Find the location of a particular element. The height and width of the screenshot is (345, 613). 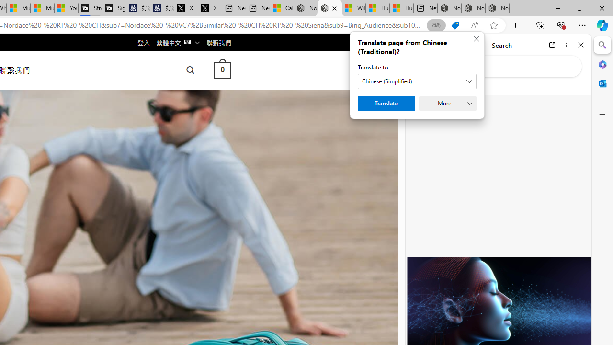

  0   is located at coordinates (222, 70).